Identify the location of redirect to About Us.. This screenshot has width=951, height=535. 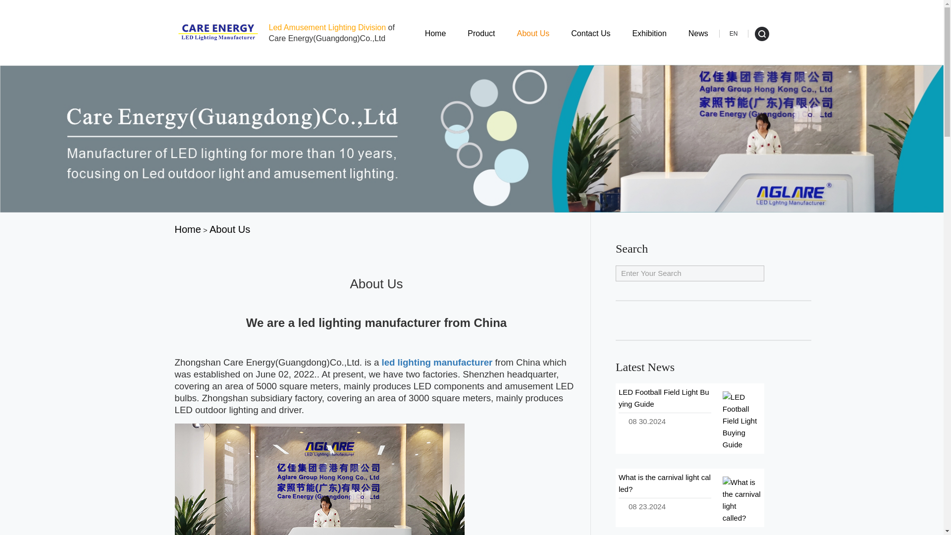
(229, 229).